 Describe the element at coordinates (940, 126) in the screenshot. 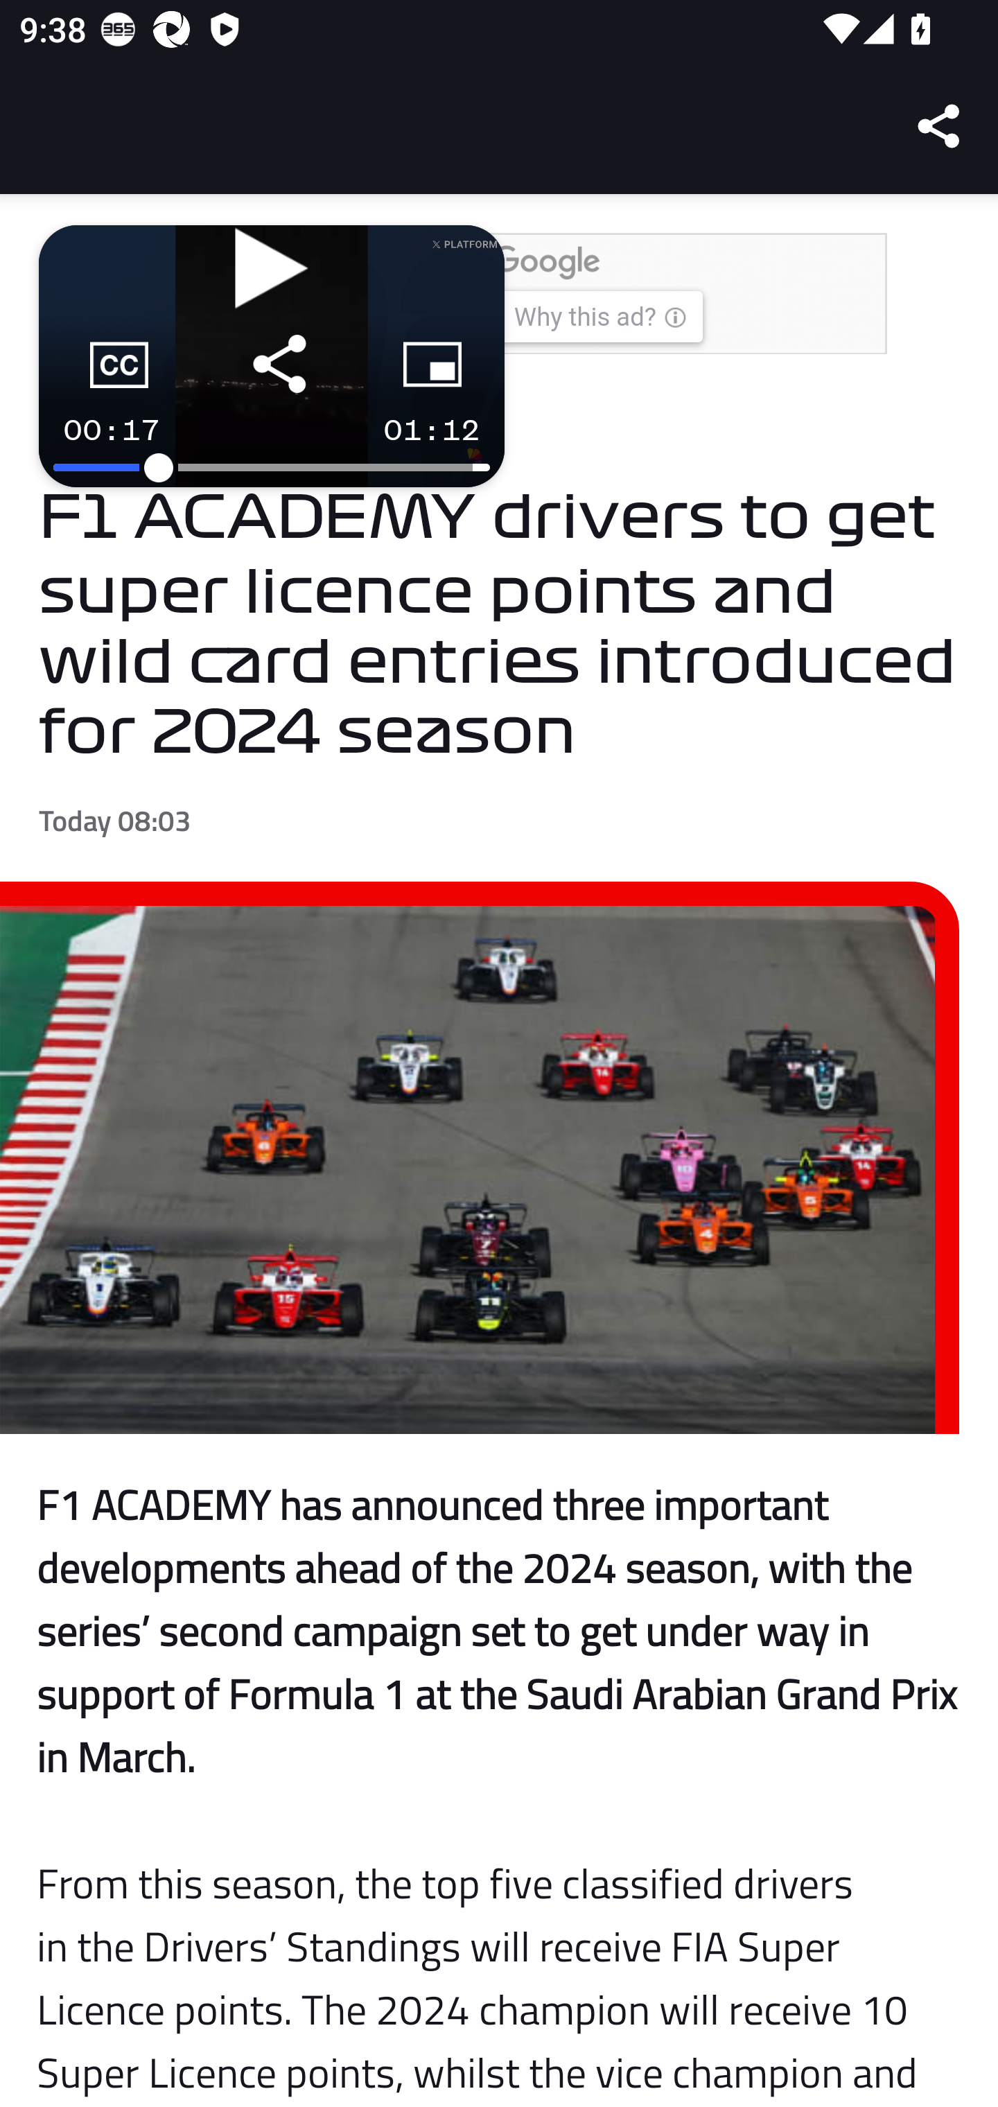

I see `Share` at that location.